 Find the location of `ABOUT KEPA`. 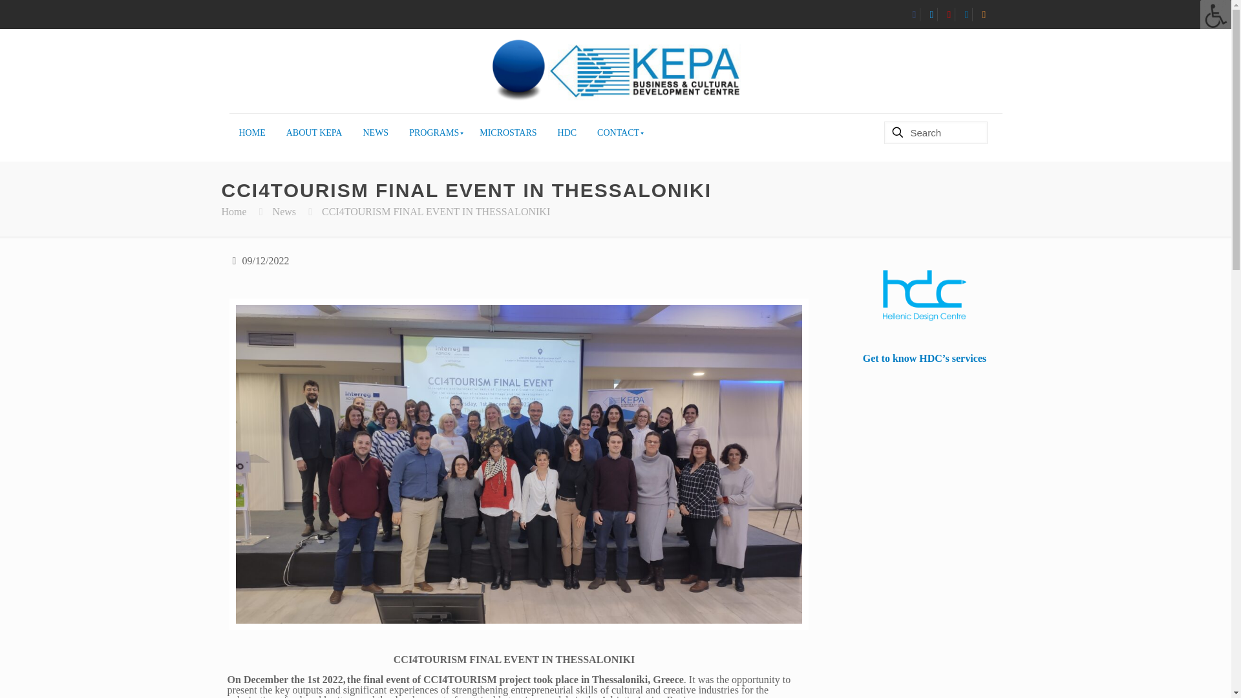

ABOUT KEPA is located at coordinates (315, 133).